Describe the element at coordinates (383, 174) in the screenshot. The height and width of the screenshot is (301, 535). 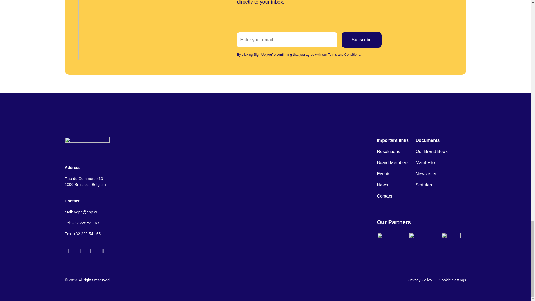
I see `Events` at that location.